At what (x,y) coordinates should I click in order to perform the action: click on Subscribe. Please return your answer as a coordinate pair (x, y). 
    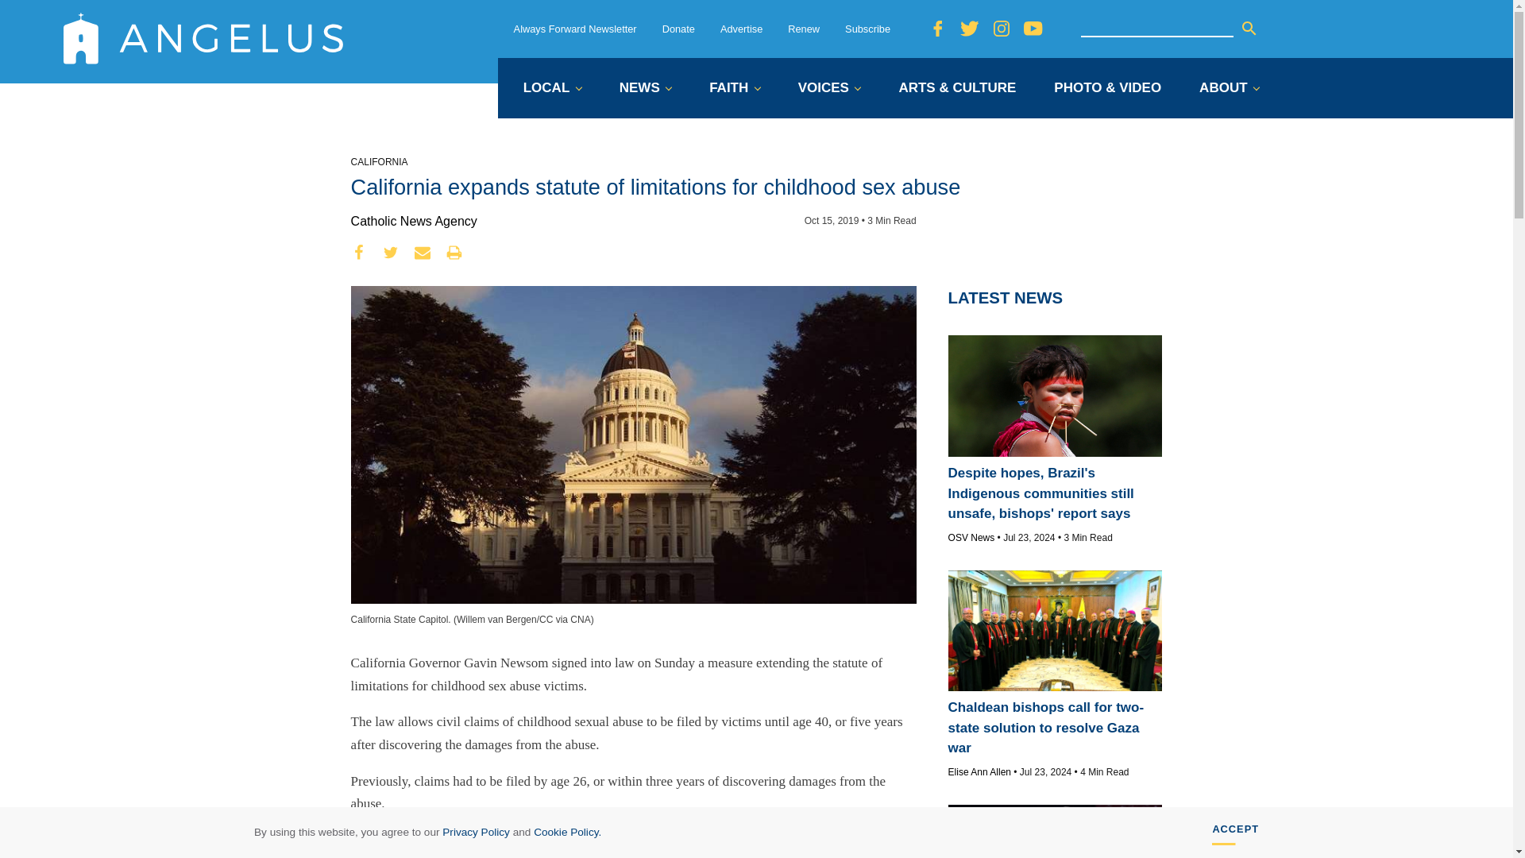
    Looking at the image, I should click on (867, 29).